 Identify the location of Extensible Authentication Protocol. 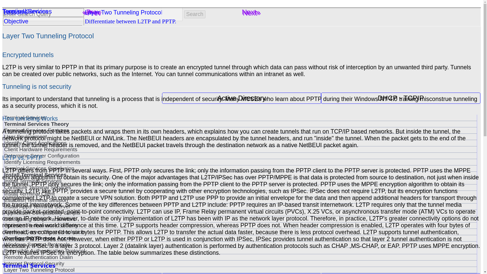
(240, 251).